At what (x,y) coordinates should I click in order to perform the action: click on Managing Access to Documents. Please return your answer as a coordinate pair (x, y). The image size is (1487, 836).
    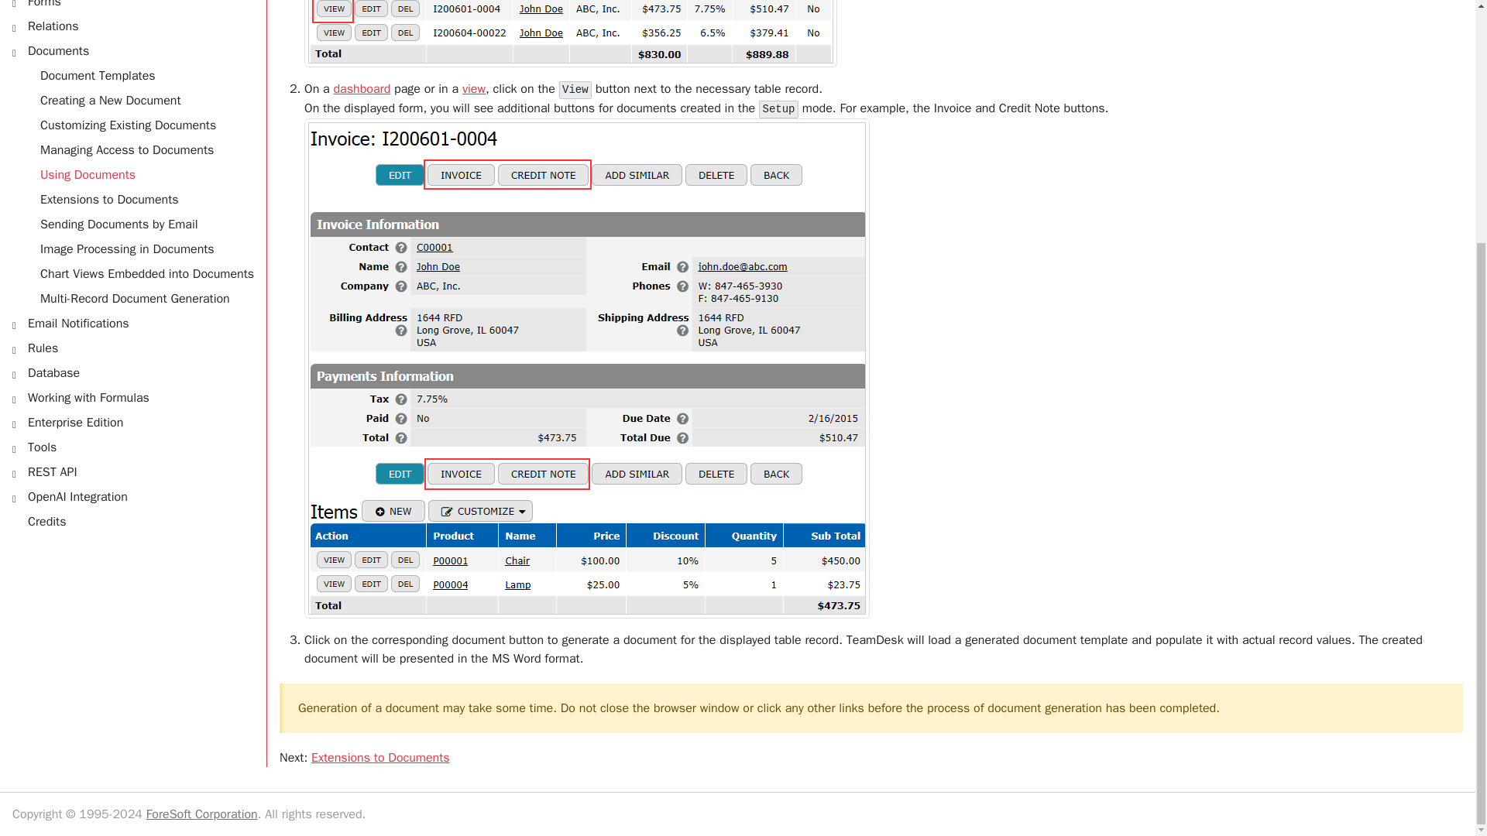
    Looking at the image, I should click on (139, 150).